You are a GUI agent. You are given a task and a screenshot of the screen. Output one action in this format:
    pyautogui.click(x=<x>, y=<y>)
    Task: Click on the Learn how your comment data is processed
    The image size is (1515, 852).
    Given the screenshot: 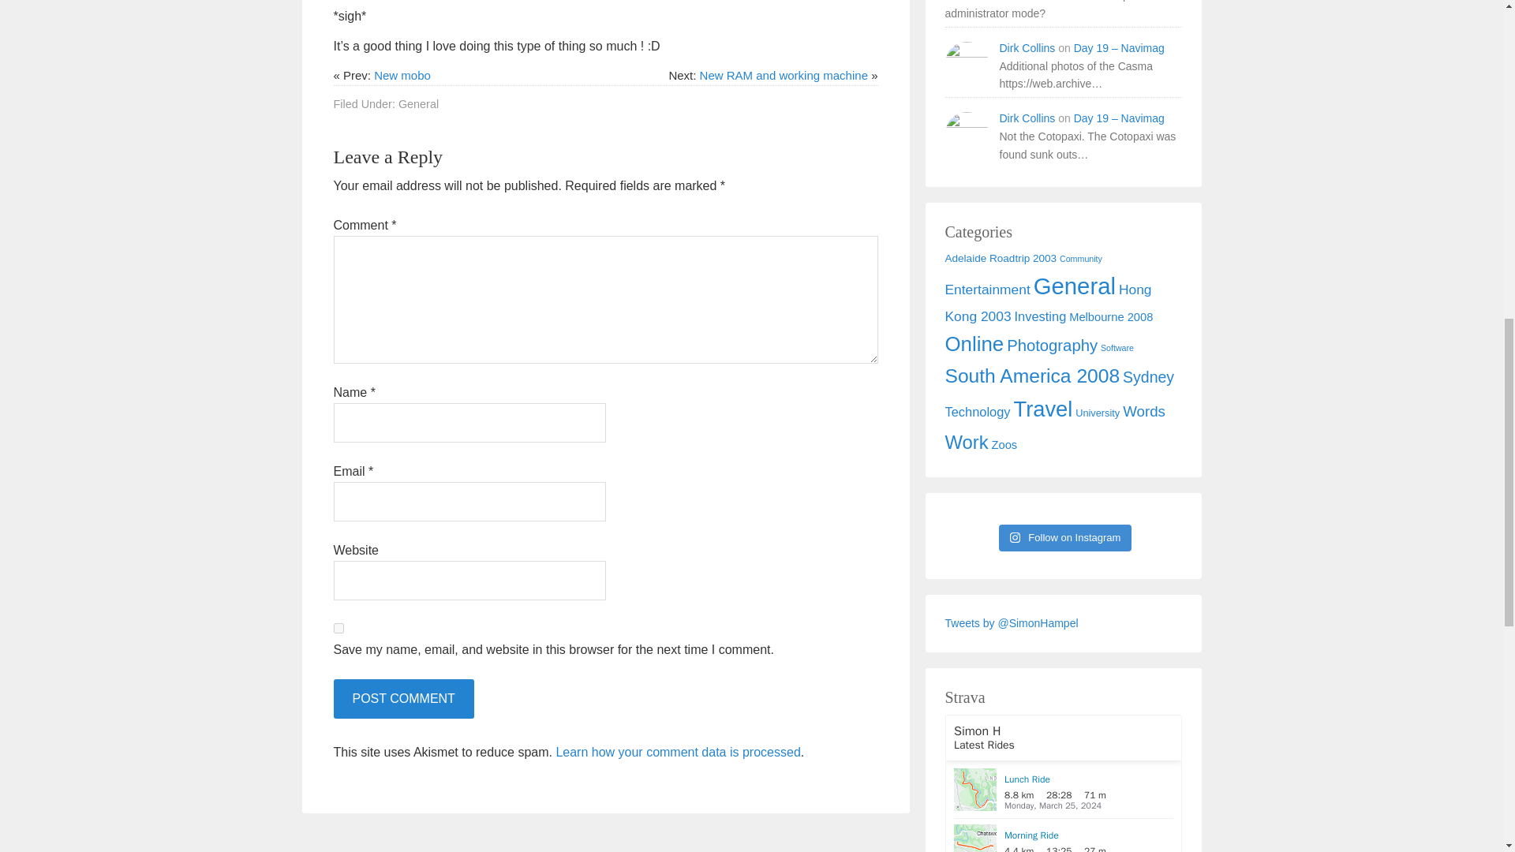 What is the action you would take?
    pyautogui.click(x=677, y=753)
    